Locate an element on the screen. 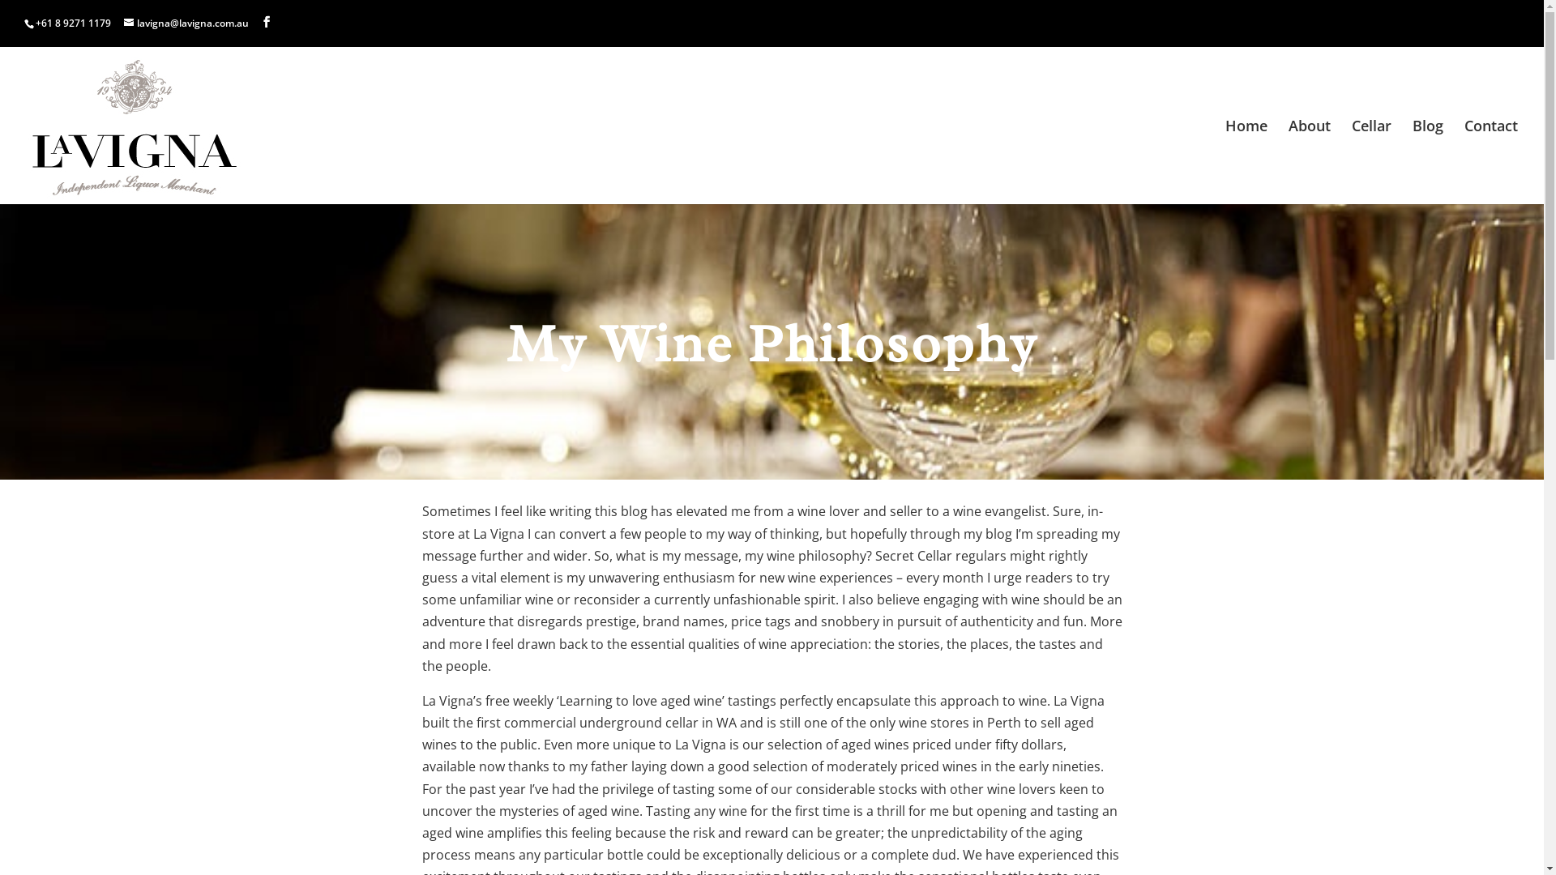 The image size is (1556, 875). Home is located at coordinates (1246, 162).